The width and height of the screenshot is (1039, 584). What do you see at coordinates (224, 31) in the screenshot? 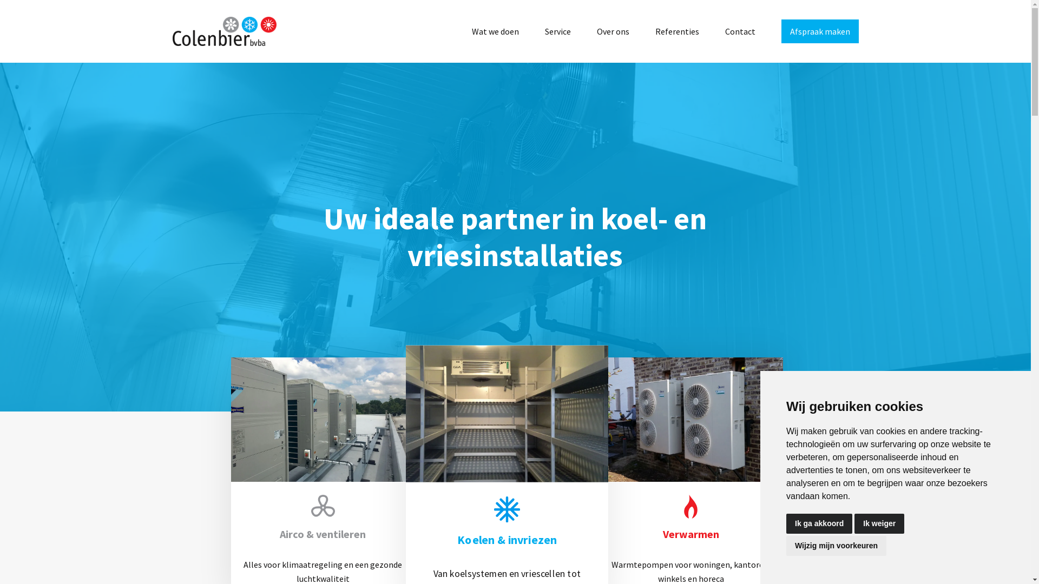
I see `Colenbier Koeltechniek bv` at bounding box center [224, 31].